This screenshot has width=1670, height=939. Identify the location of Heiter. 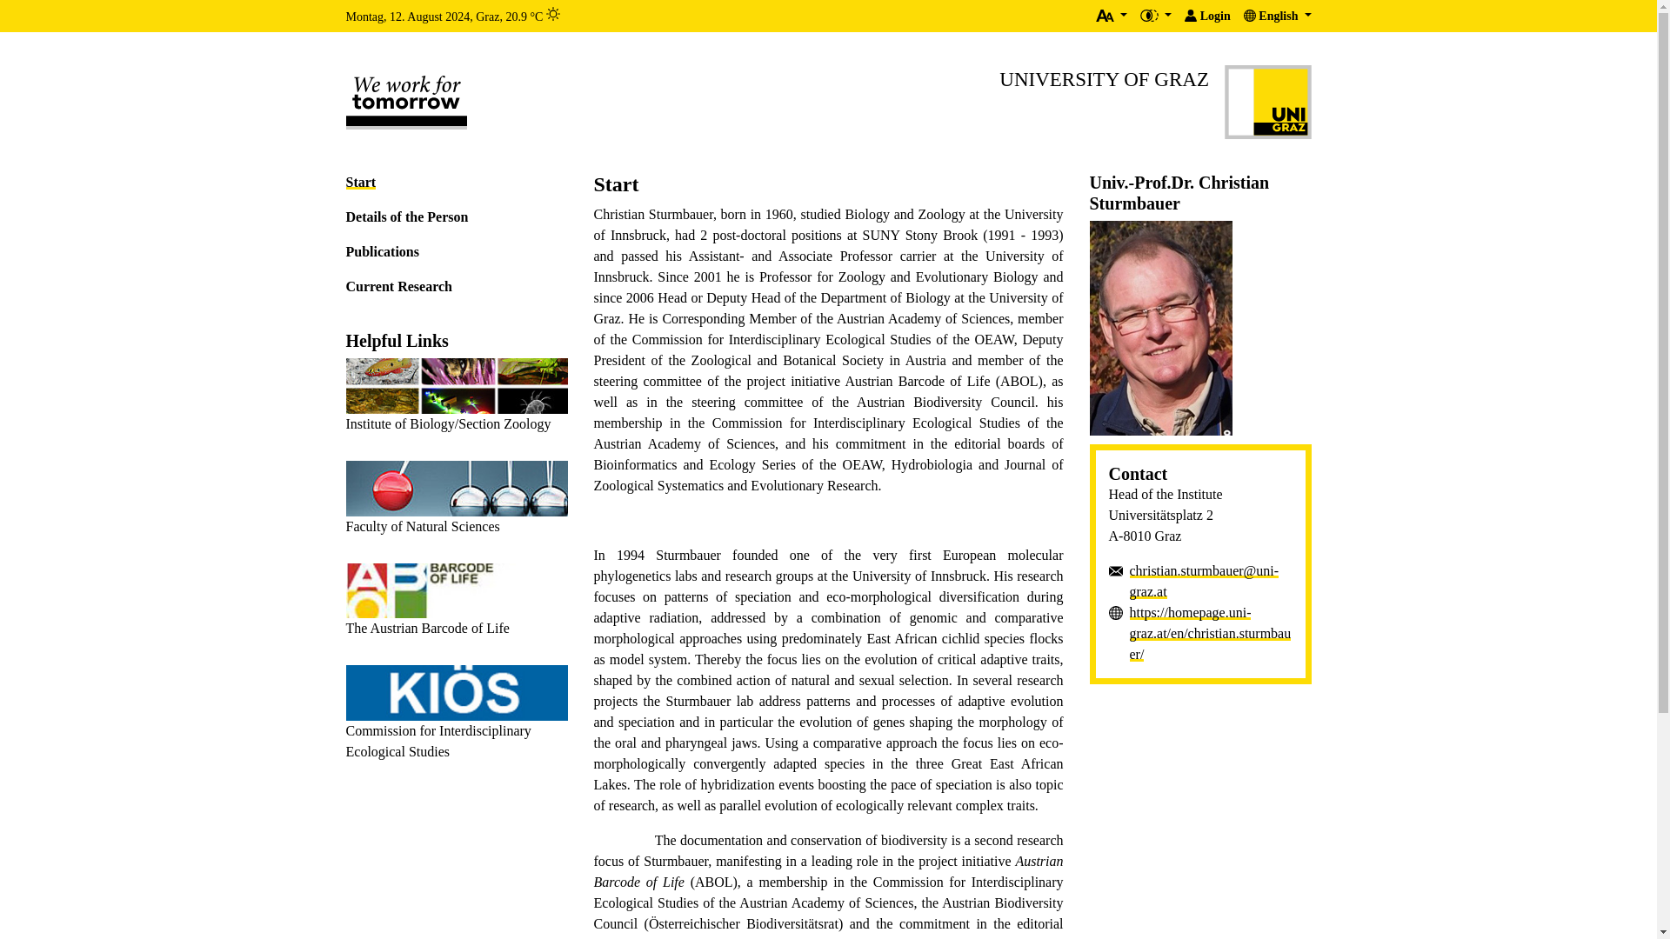
(1277, 16).